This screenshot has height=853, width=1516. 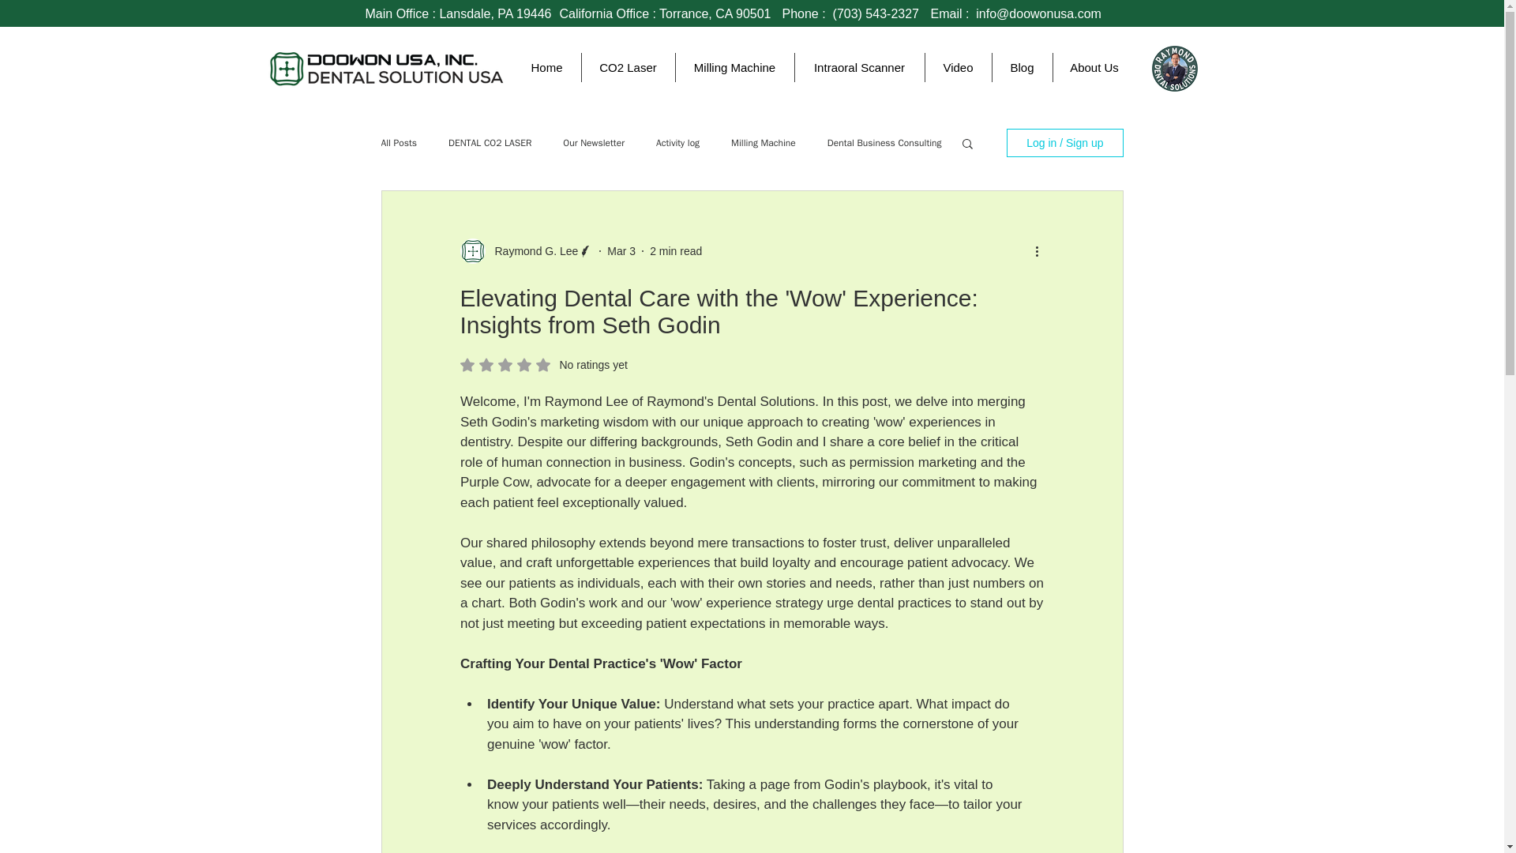 What do you see at coordinates (621, 251) in the screenshot?
I see `Mar 3` at bounding box center [621, 251].